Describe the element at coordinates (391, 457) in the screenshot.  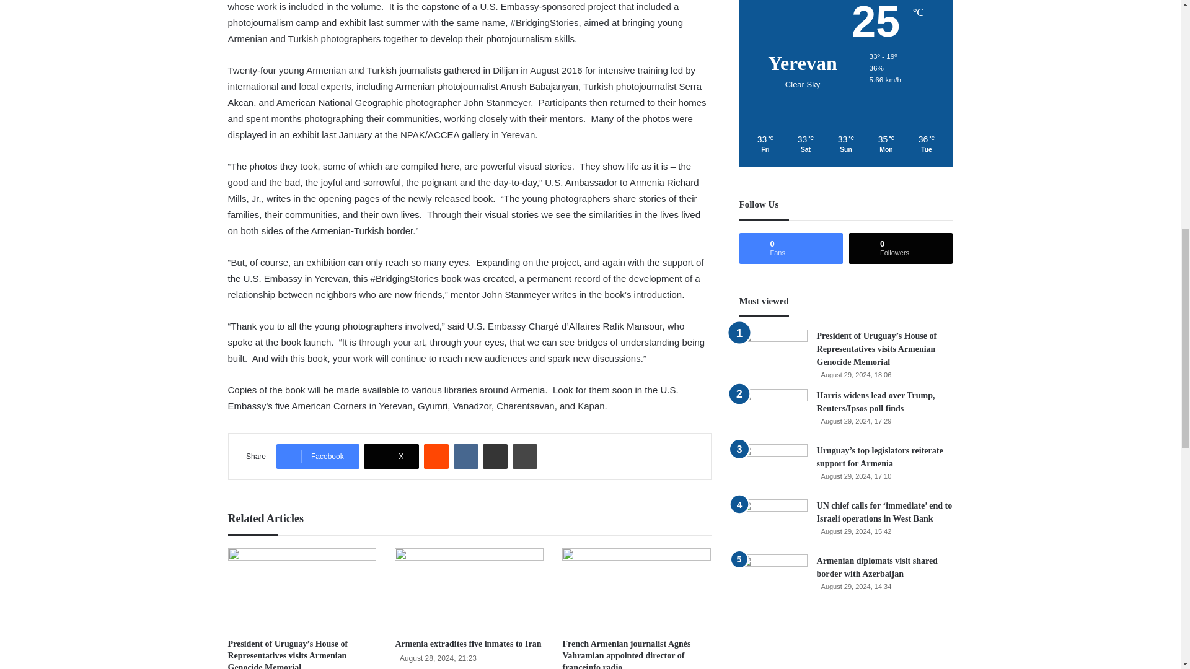
I see `X` at that location.